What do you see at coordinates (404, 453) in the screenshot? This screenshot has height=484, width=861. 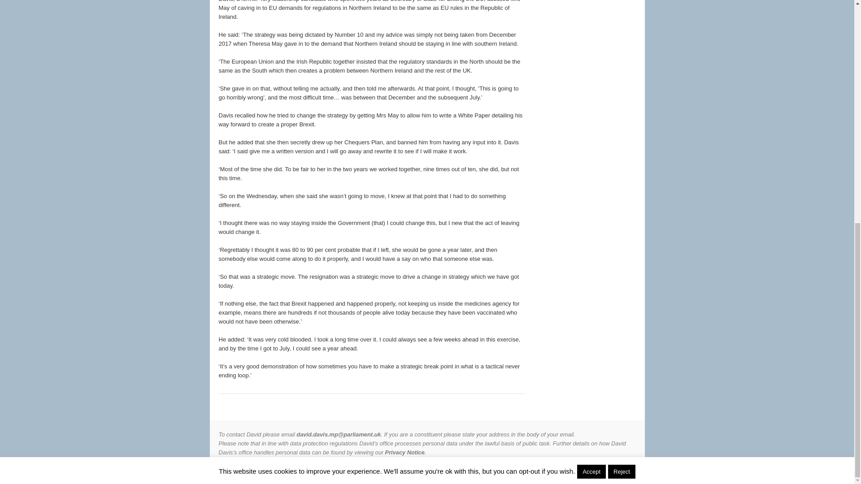 I see `Privacy Notice` at bounding box center [404, 453].